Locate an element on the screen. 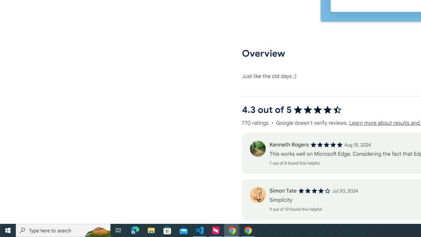 The width and height of the screenshot is (421, 237). 4 out of 5 stars is located at coordinates (314, 191).